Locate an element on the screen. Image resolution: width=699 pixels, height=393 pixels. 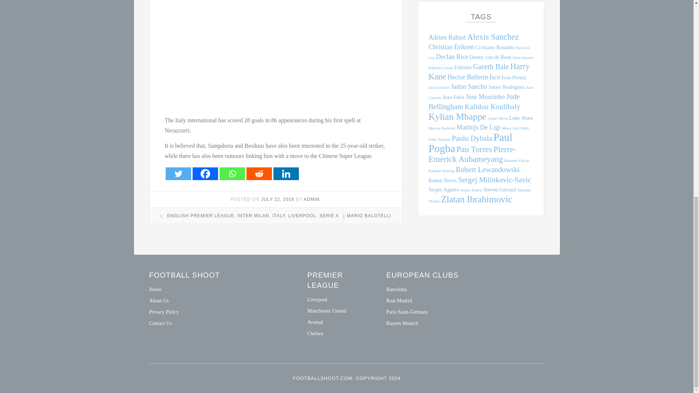
Whatsapp is located at coordinates (232, 174).